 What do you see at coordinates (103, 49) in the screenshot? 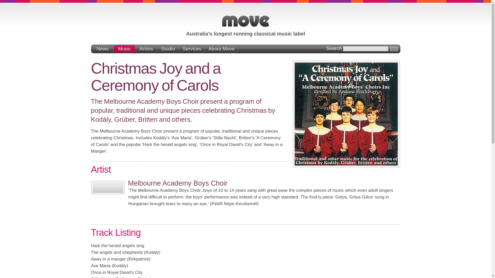
I see `News` at bounding box center [103, 49].